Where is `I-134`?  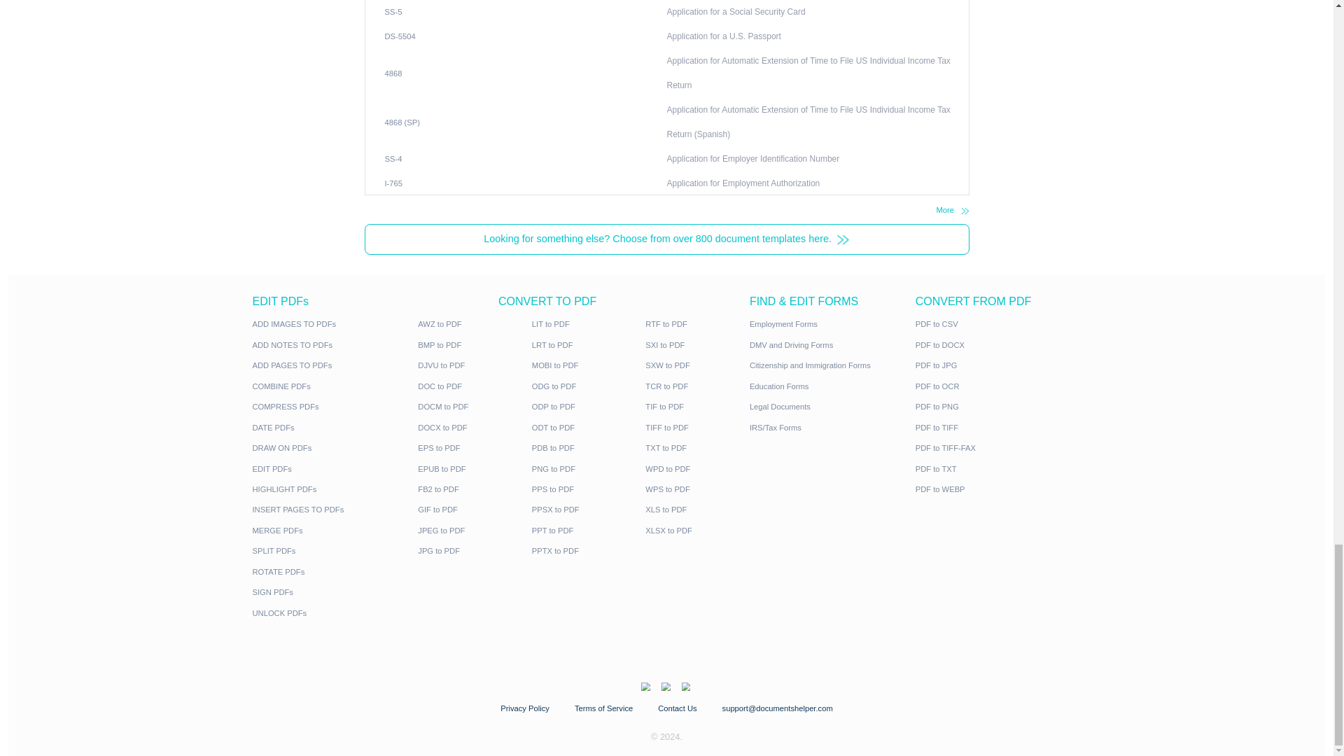 I-134 is located at coordinates (491, 456).